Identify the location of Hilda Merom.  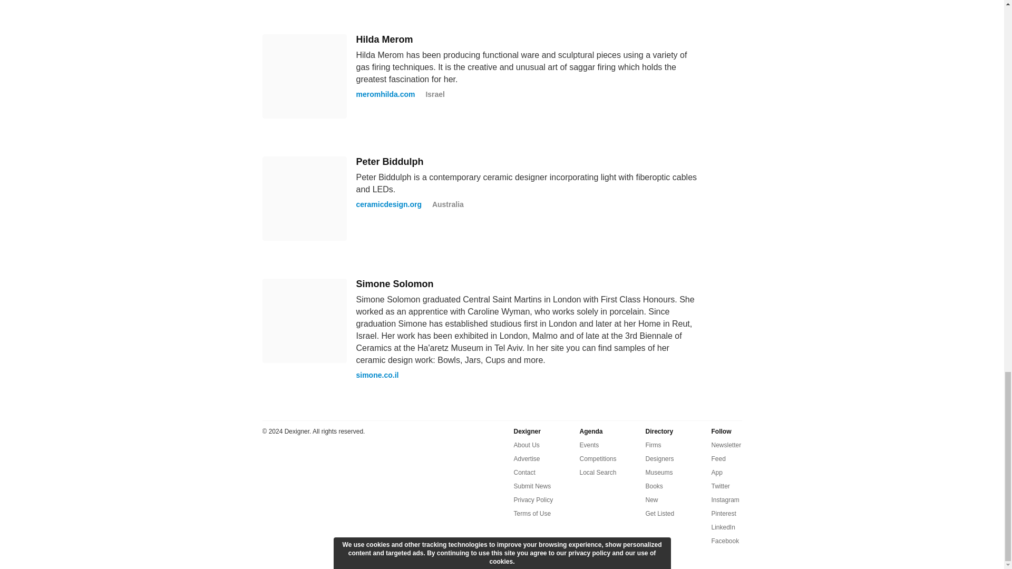
(384, 39).